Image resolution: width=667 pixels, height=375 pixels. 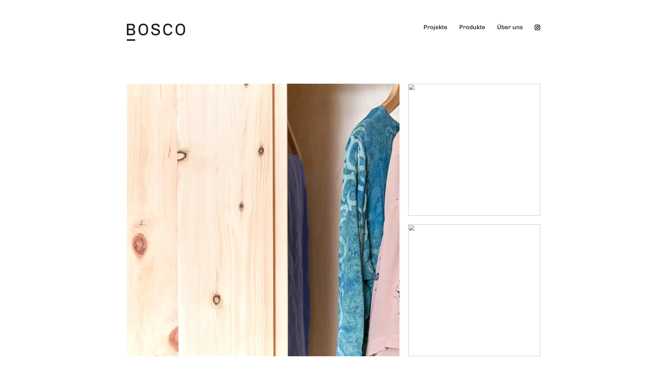 What do you see at coordinates (436, 33) in the screenshot?
I see `Projekte` at bounding box center [436, 33].